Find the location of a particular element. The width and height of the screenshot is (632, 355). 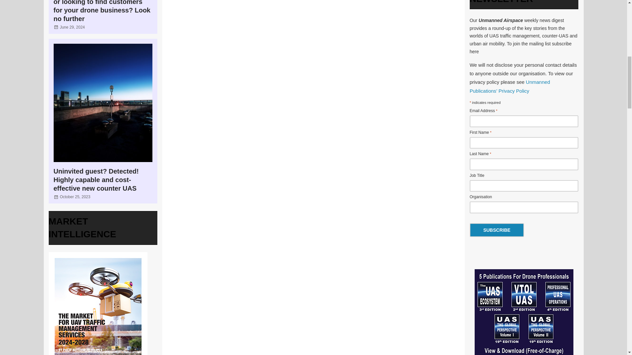

9:33 am is located at coordinates (75, 197).